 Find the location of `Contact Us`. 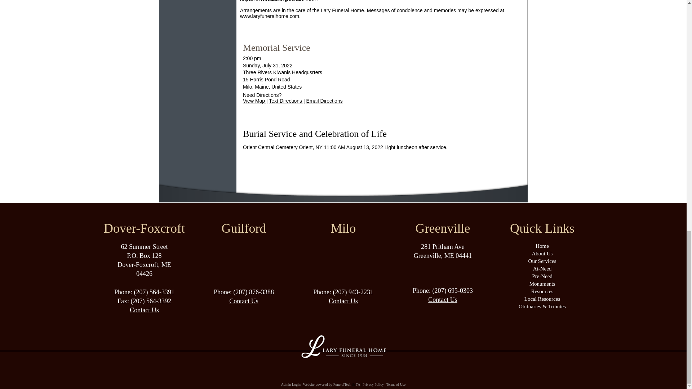

Contact Us is located at coordinates (144, 310).